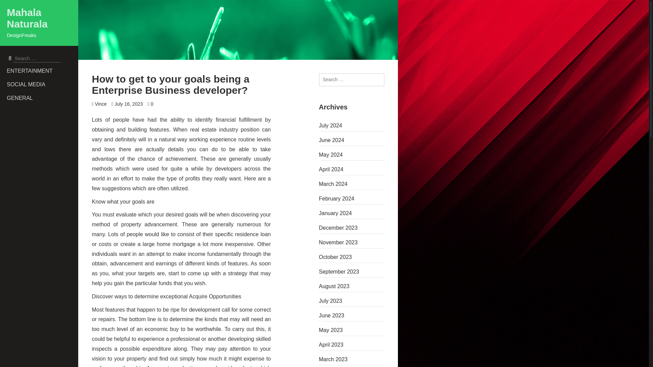 This screenshot has height=367, width=653. I want to click on Mahala Naturala, so click(27, 18).